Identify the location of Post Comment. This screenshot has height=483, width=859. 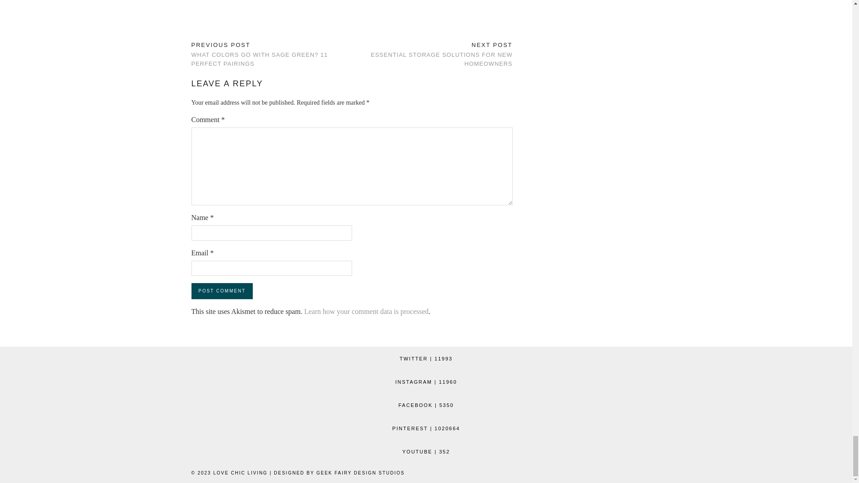
(222, 291).